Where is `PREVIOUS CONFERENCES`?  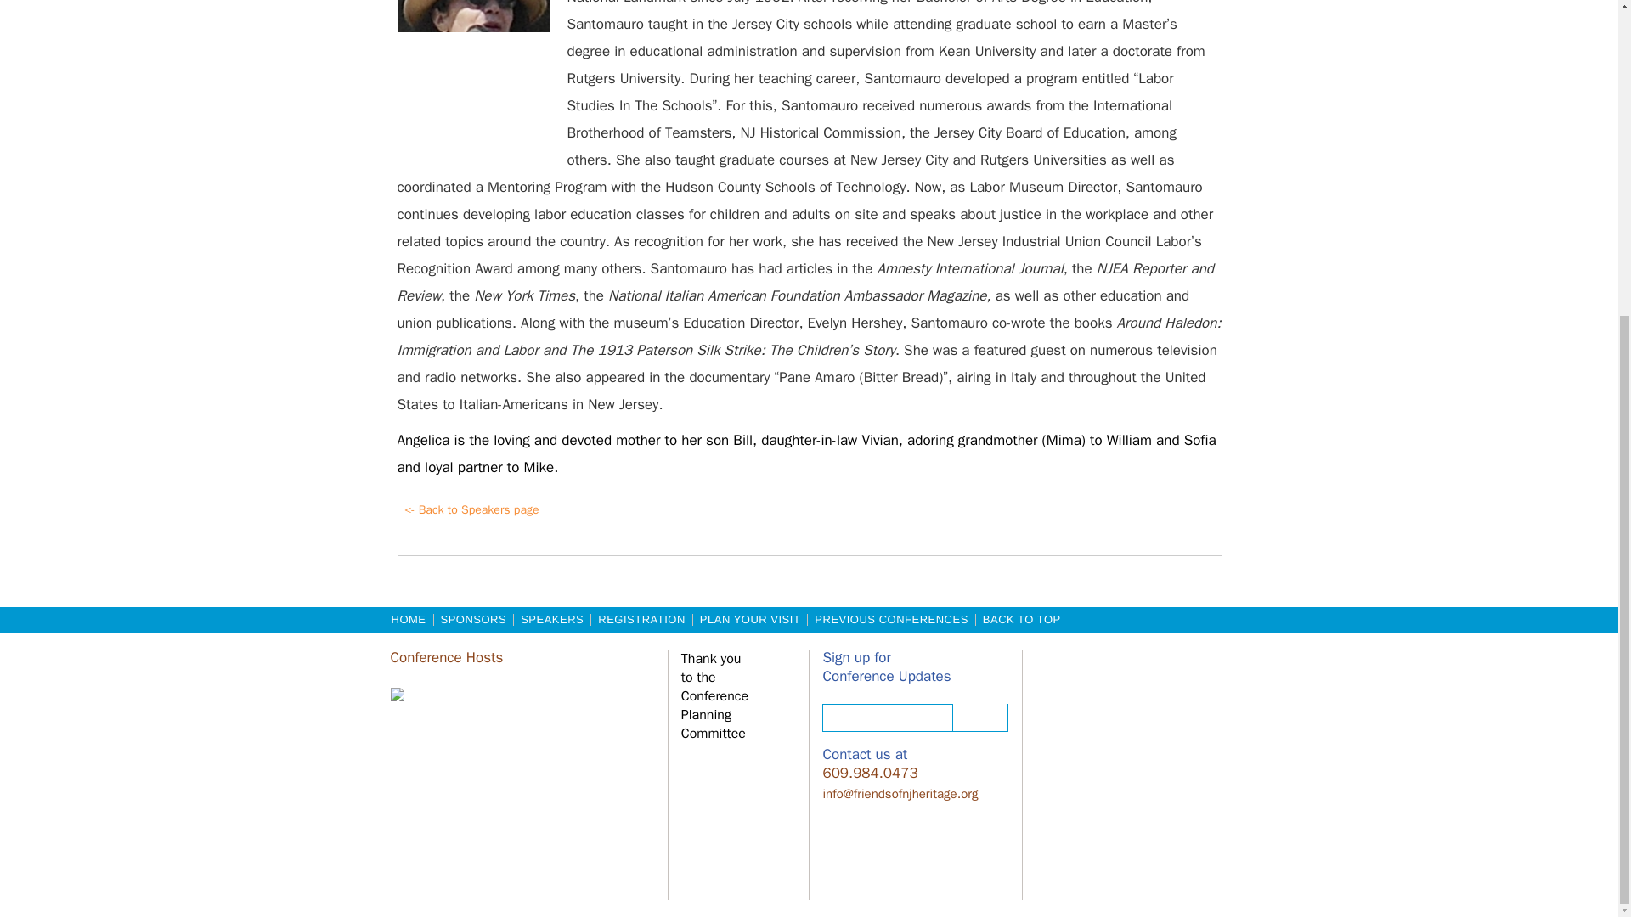 PREVIOUS CONFERENCES is located at coordinates (890, 619).